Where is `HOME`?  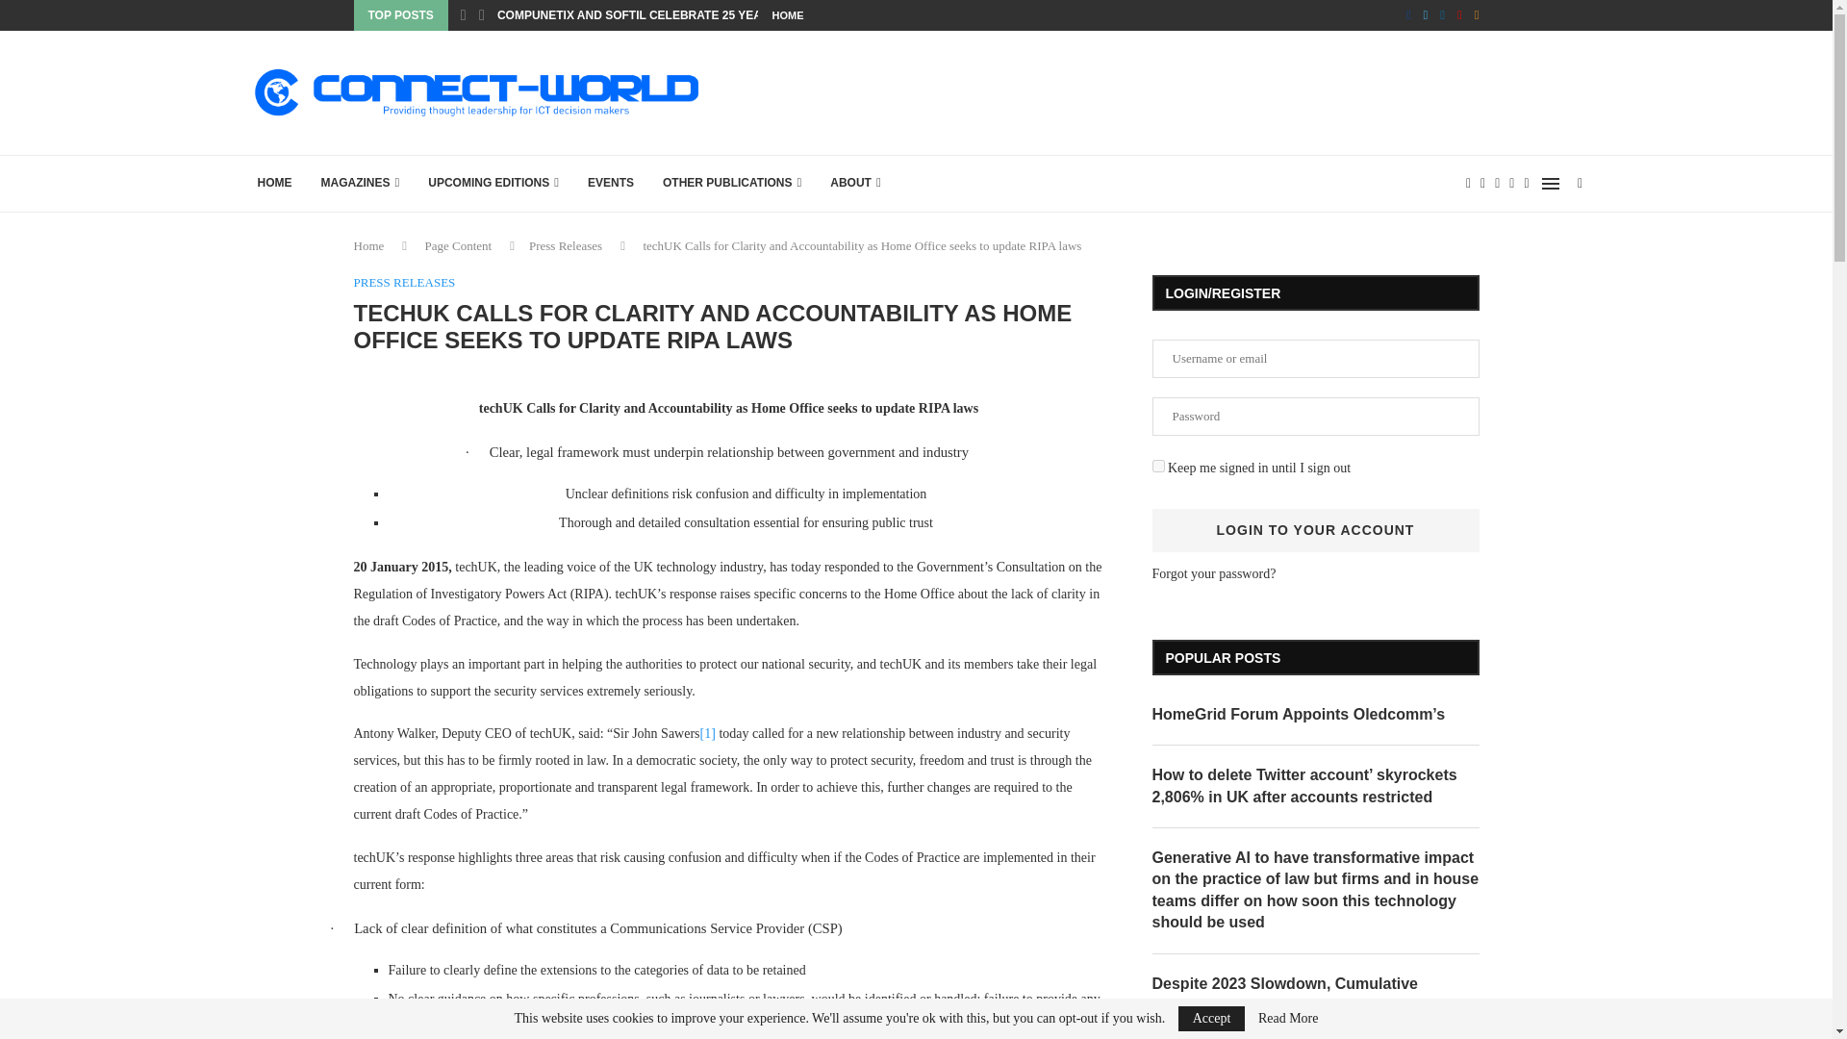 HOME is located at coordinates (787, 15).